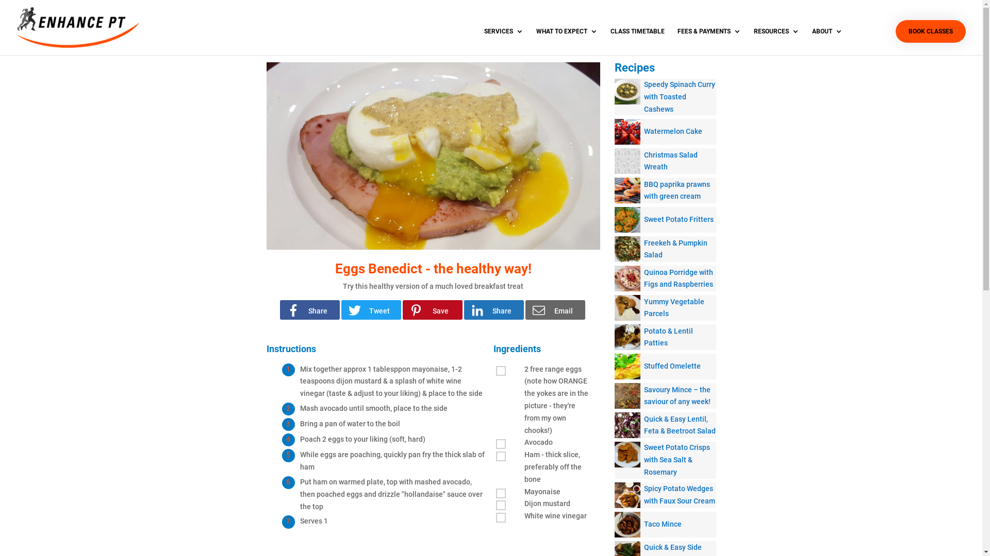  Describe the element at coordinates (665, 132) in the screenshot. I see `Watermelon Cake` at that location.